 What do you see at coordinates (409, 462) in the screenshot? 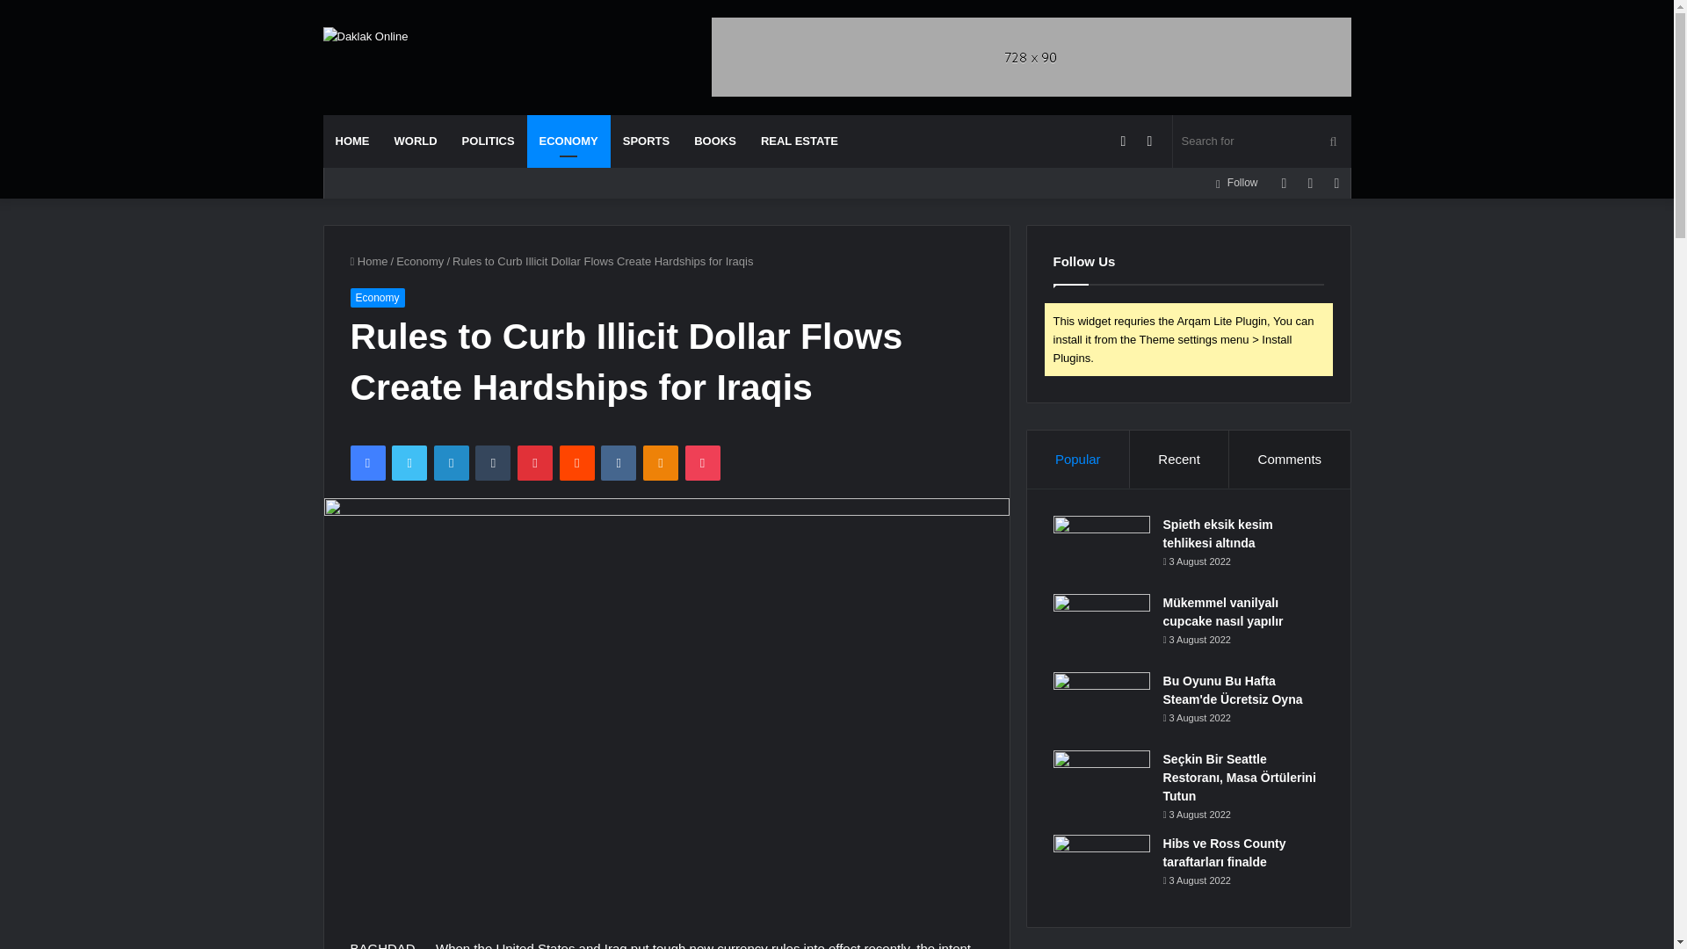
I see `Twitter` at bounding box center [409, 462].